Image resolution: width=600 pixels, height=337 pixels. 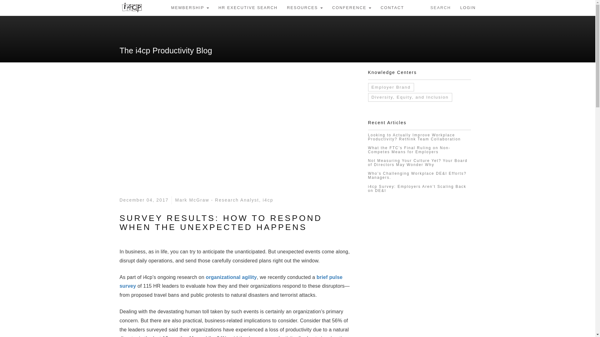 I want to click on organizational agility, so click(x=231, y=277).